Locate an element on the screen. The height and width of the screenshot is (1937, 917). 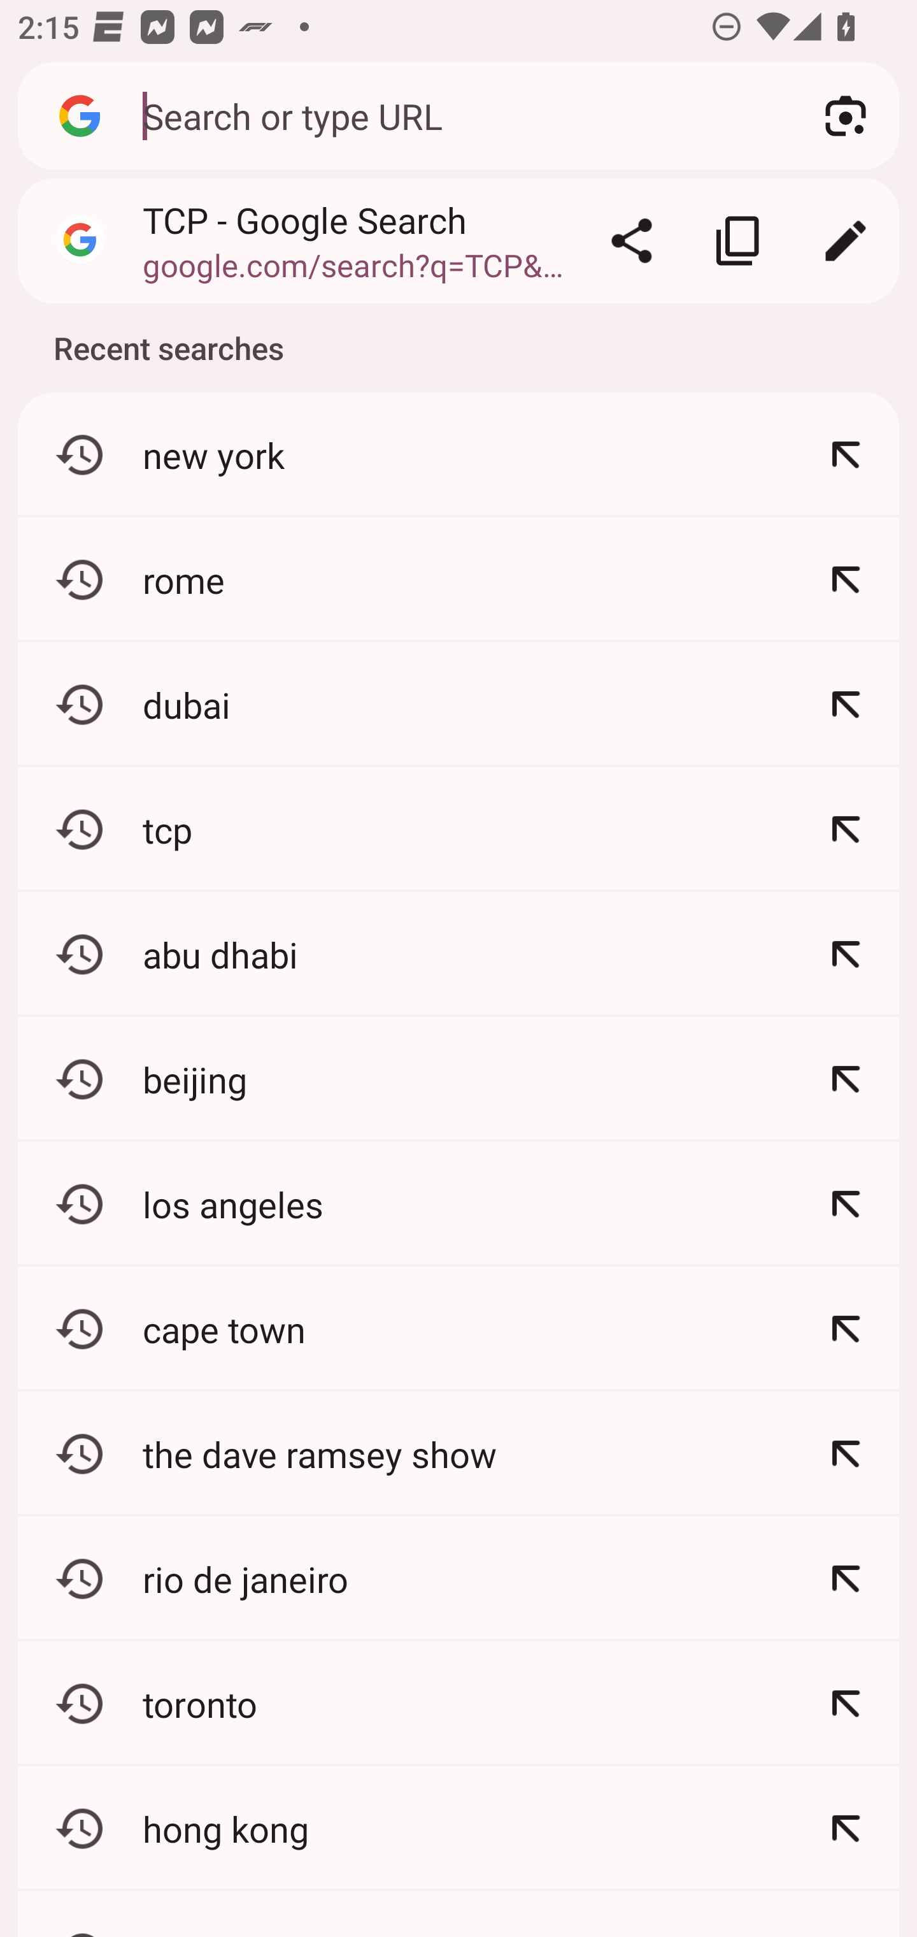
Refine: los angeles is located at coordinates (846, 1204).